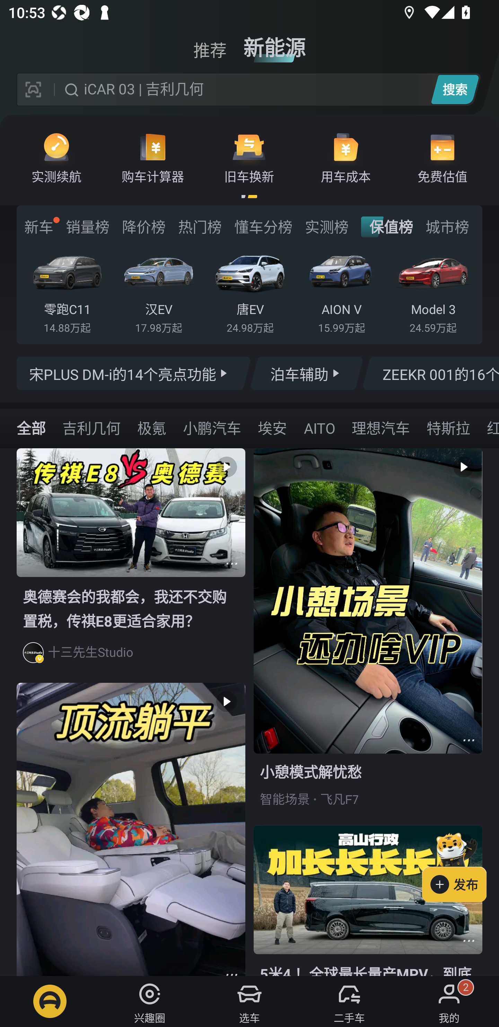 The image size is (499, 1027). I want to click on 旧车换新, so click(249, 158).